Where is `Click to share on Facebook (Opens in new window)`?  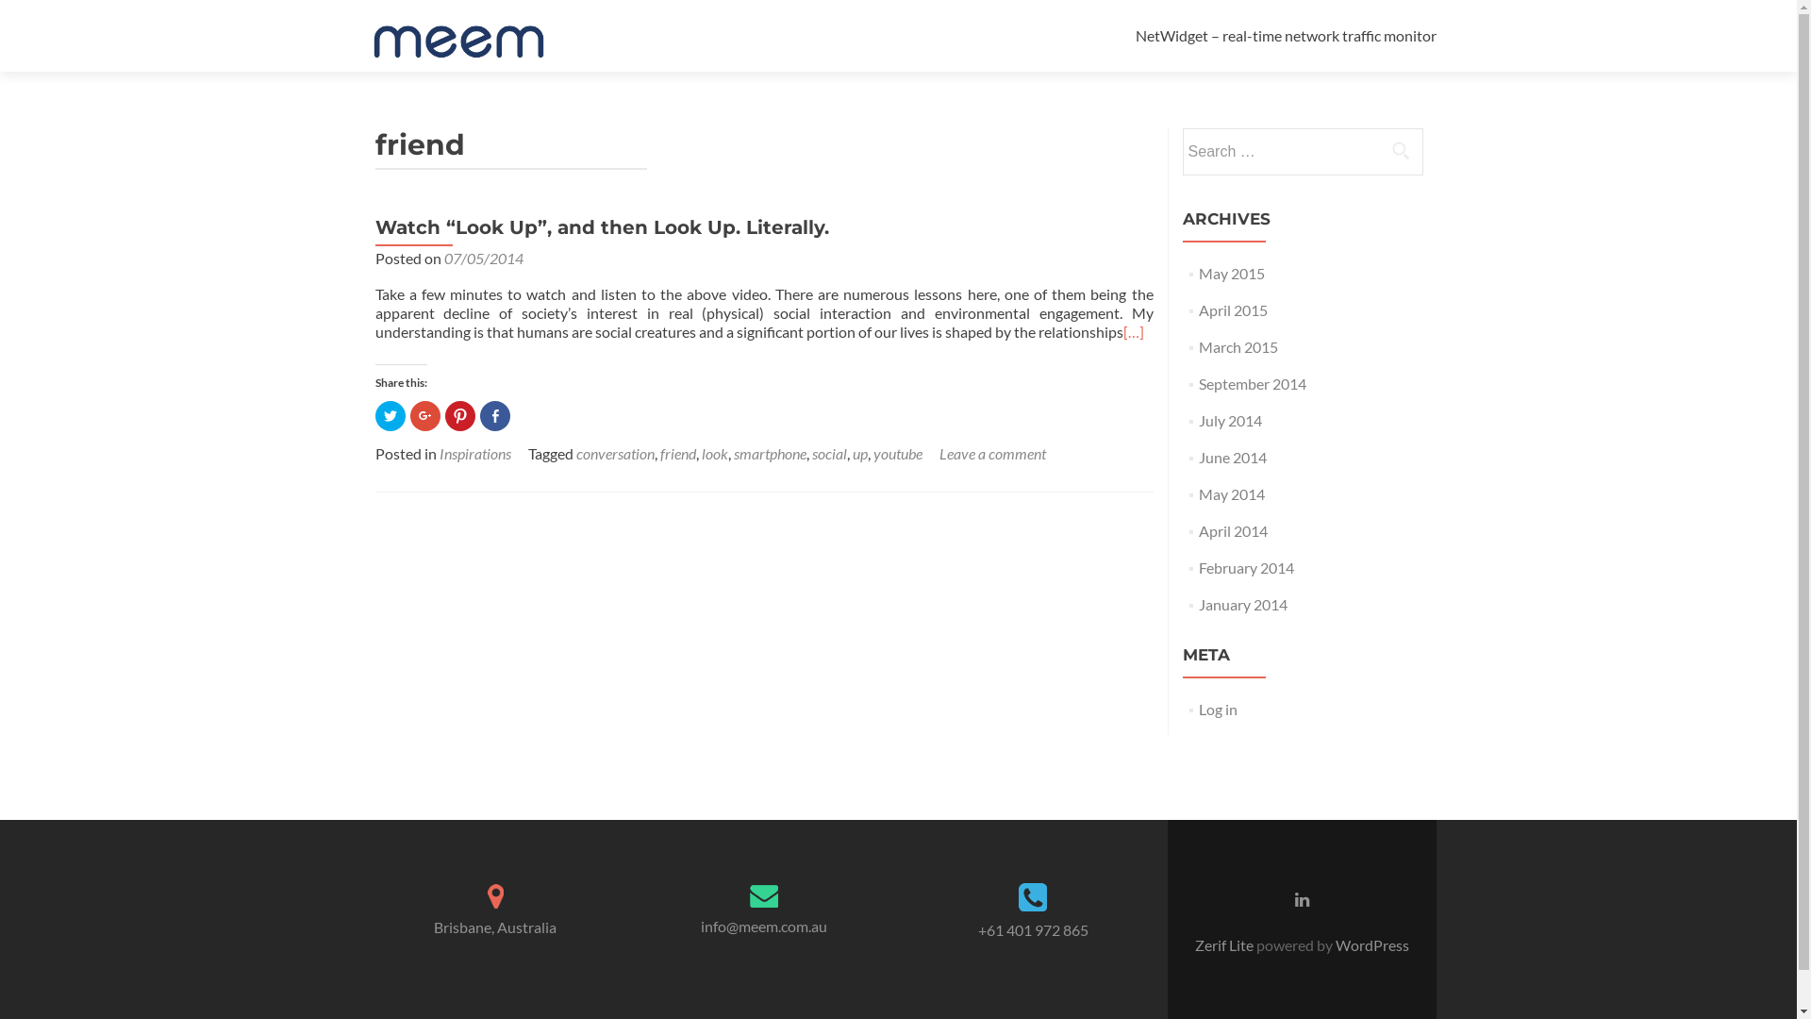
Click to share on Facebook (Opens in new window) is located at coordinates (494, 416).